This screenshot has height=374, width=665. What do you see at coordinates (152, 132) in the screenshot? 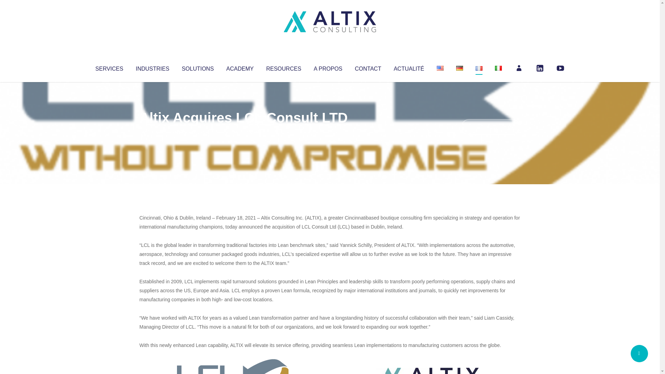
I see `Articles par Altix` at bounding box center [152, 132].